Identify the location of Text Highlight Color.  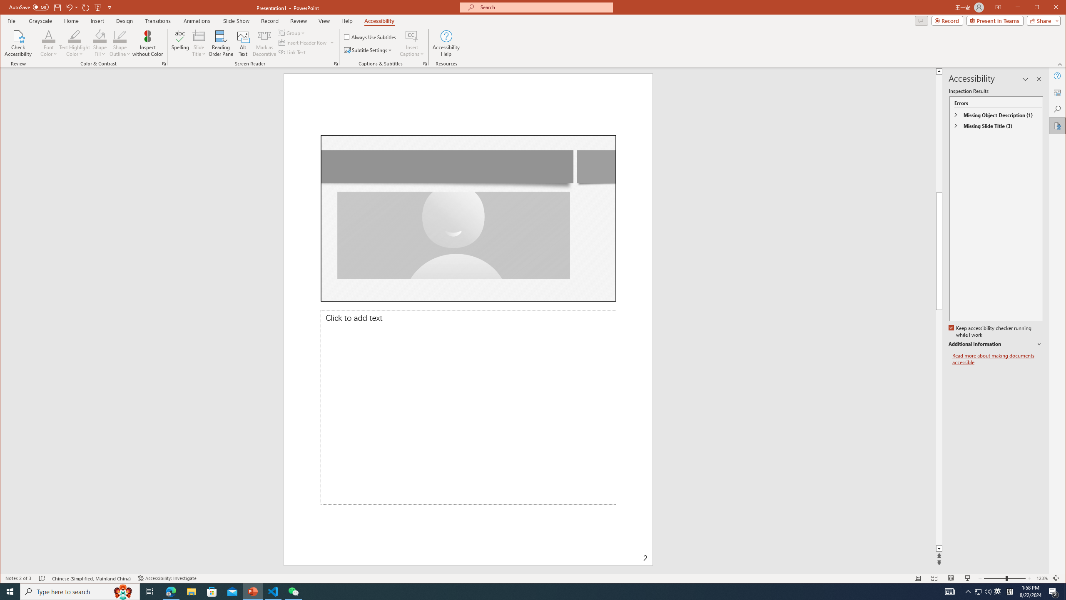
(75, 43).